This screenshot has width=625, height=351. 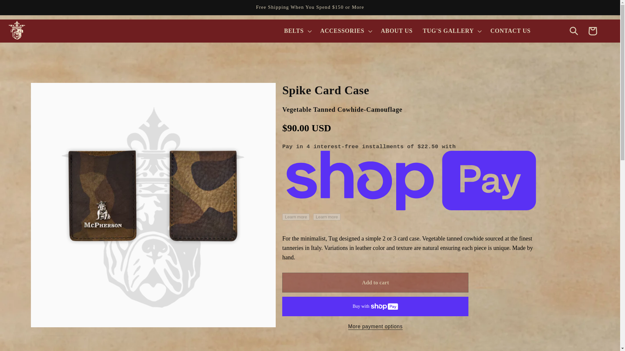 I want to click on ABOUT US, so click(x=396, y=31).